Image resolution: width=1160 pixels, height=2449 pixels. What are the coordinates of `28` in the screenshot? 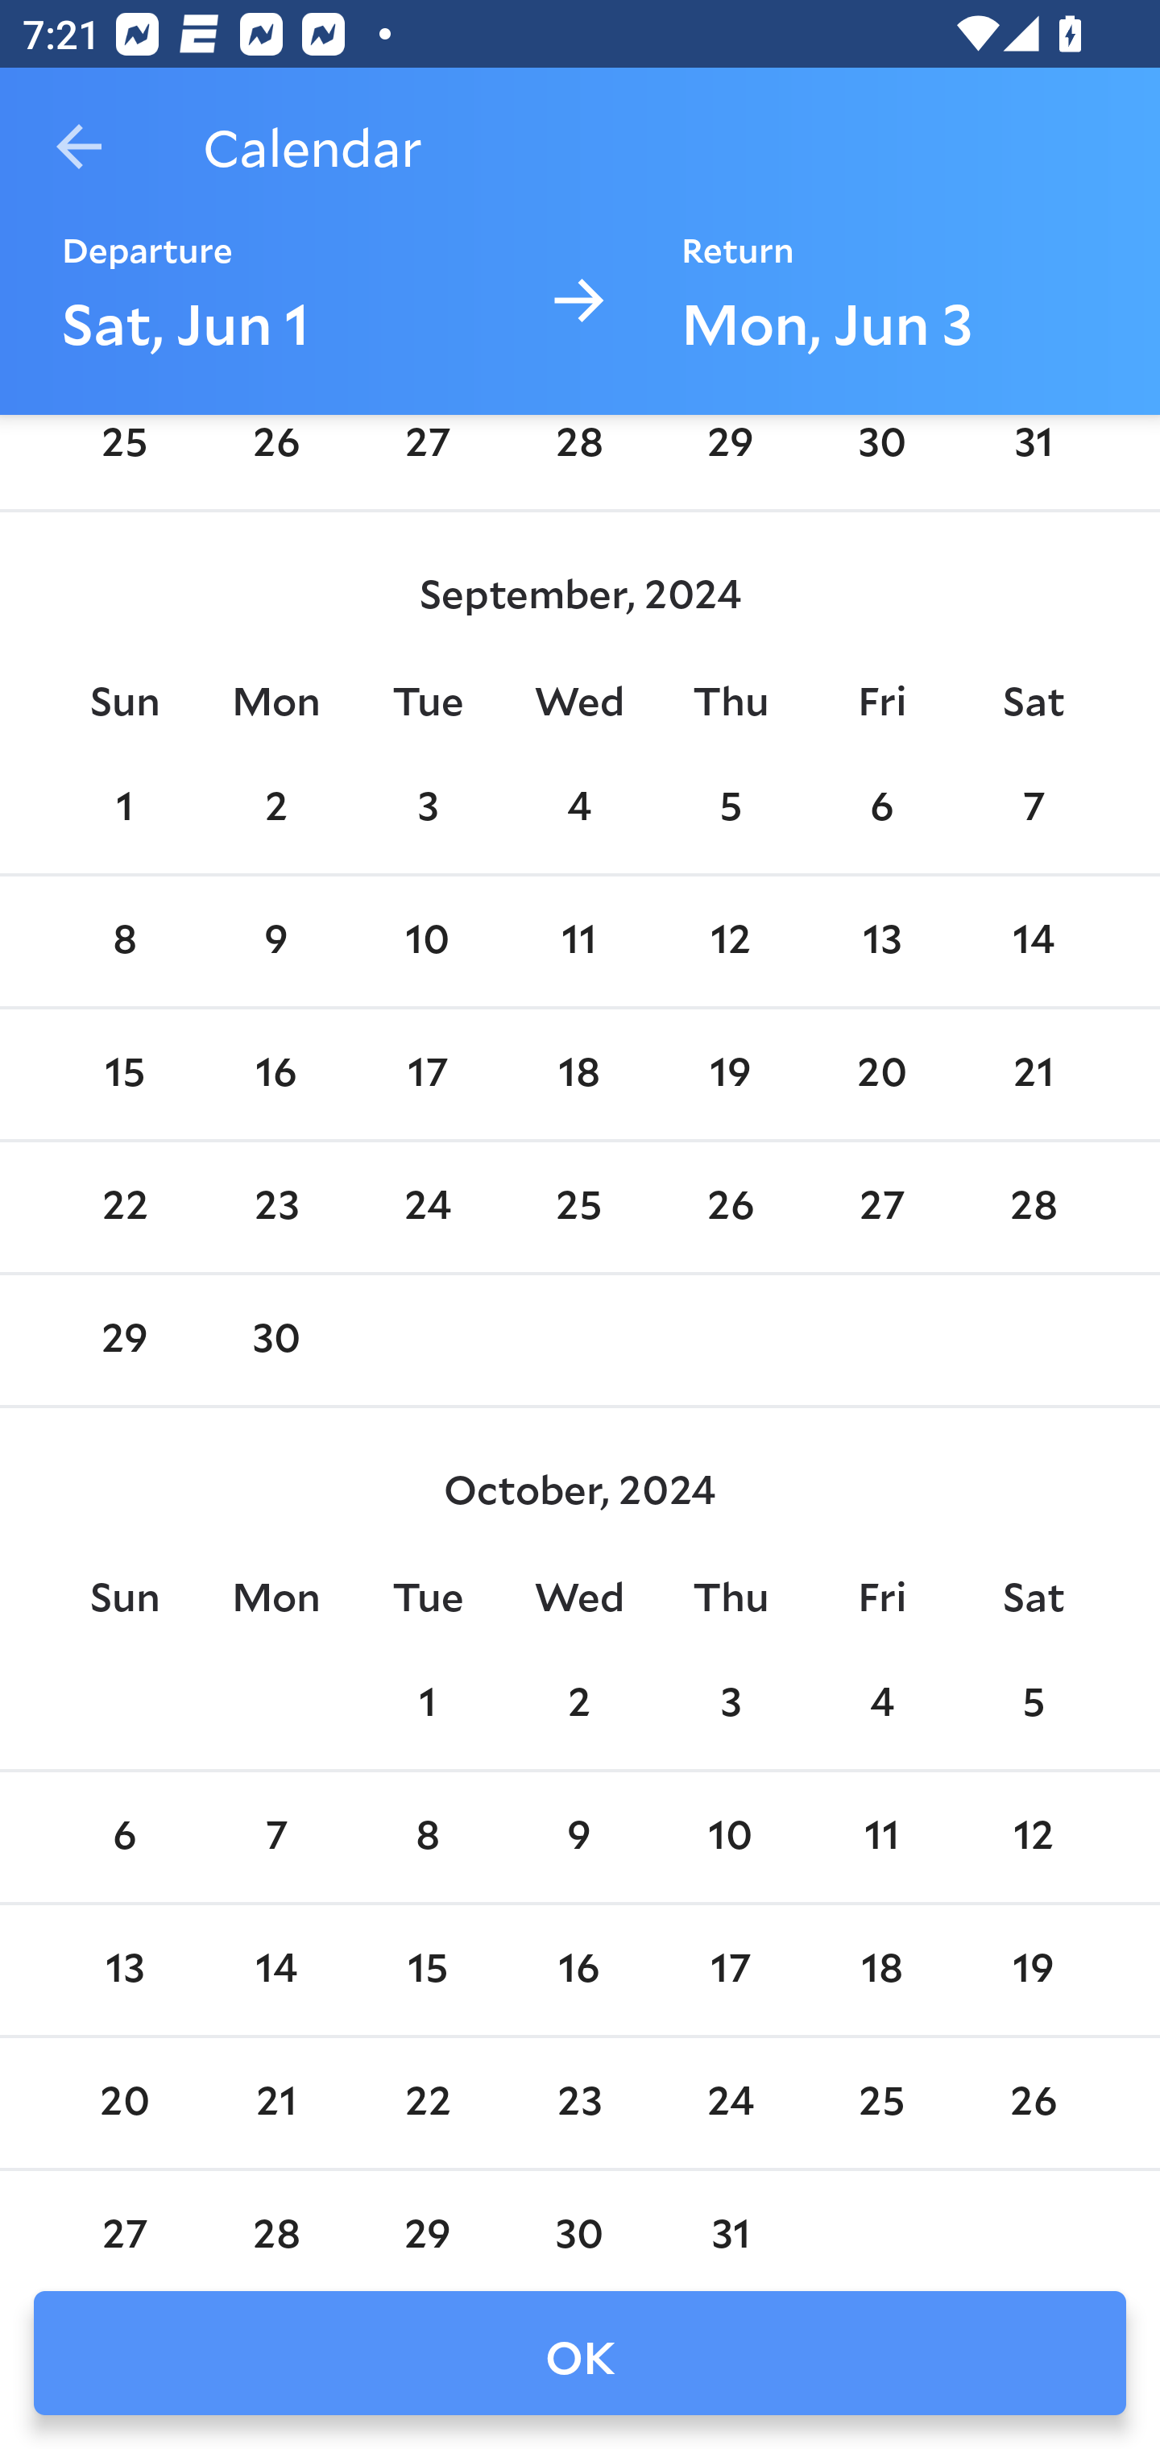 It's located at (1033, 1207).